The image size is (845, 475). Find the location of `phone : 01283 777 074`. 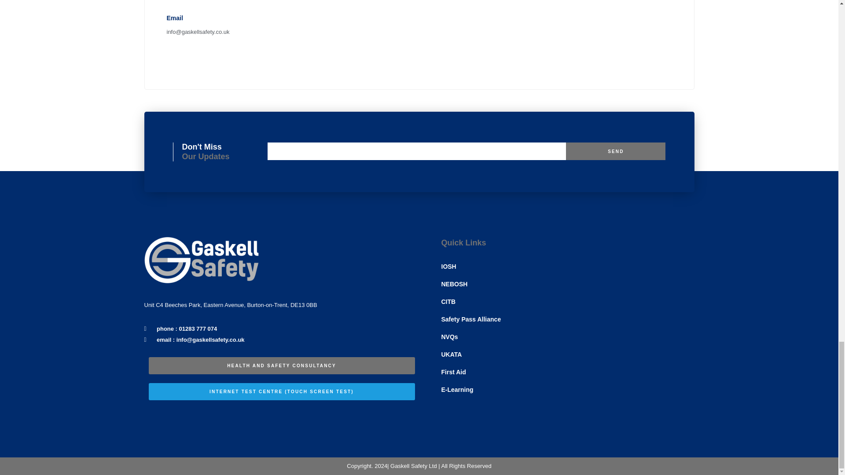

phone : 01283 777 074 is located at coordinates (282, 329).